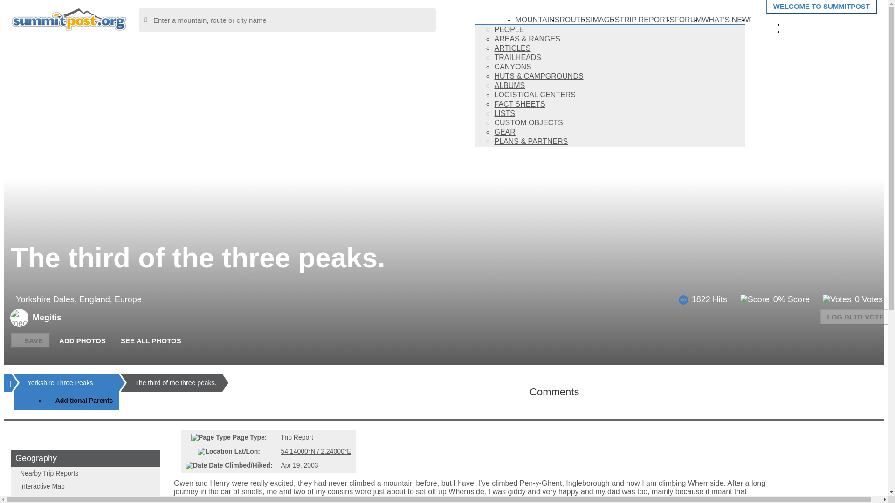 The height and width of the screenshot is (503, 895). Describe the element at coordinates (214, 451) in the screenshot. I see `Location` at that location.